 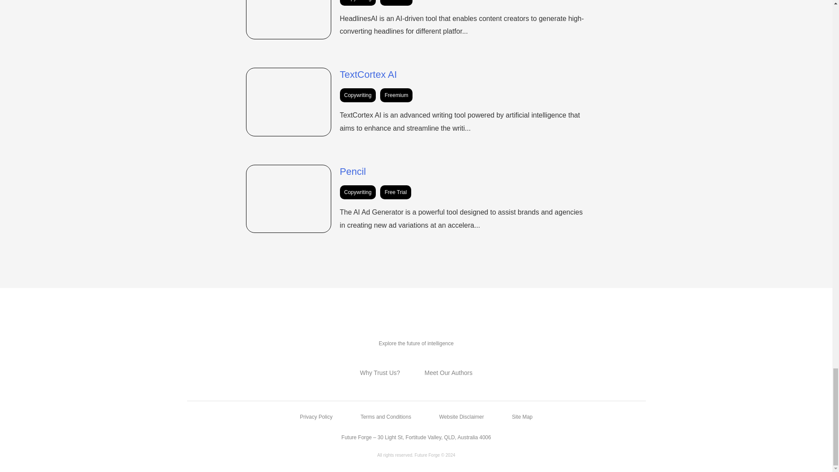 I want to click on TextCortex AI, so click(x=368, y=74).